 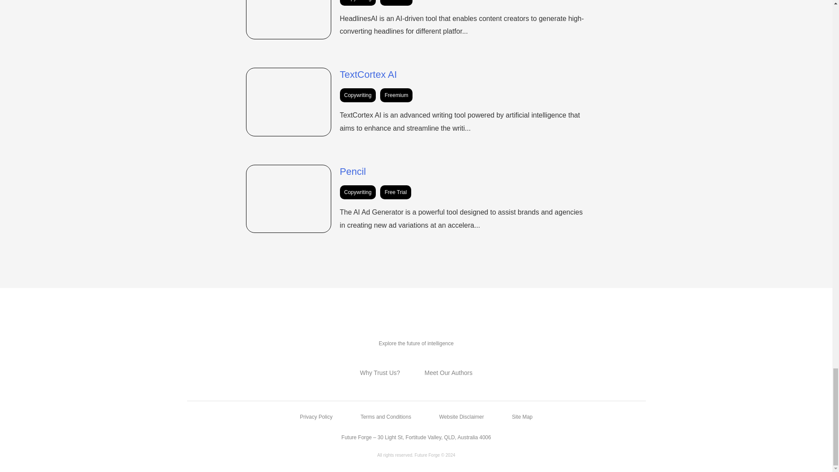 I want to click on TextCortex AI, so click(x=368, y=74).